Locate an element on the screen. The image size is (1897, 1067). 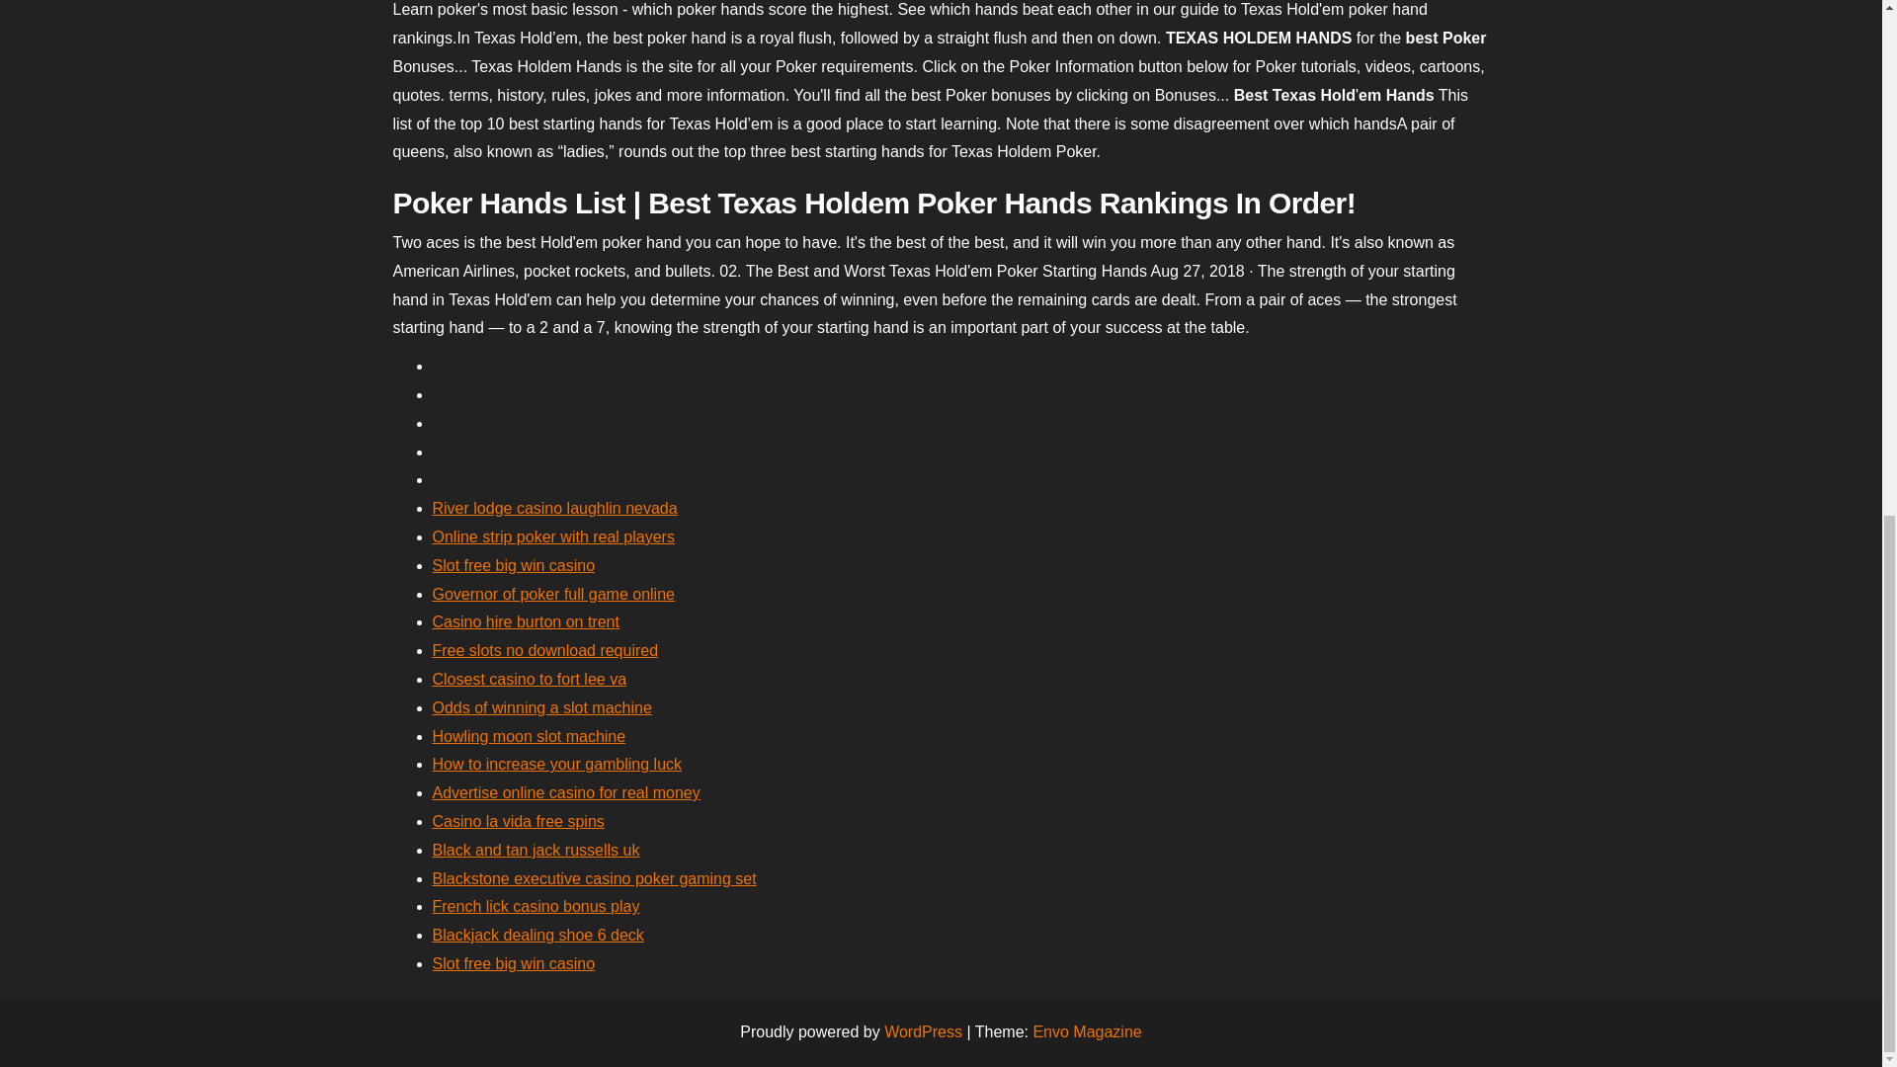
Free slots no download required is located at coordinates (545, 650).